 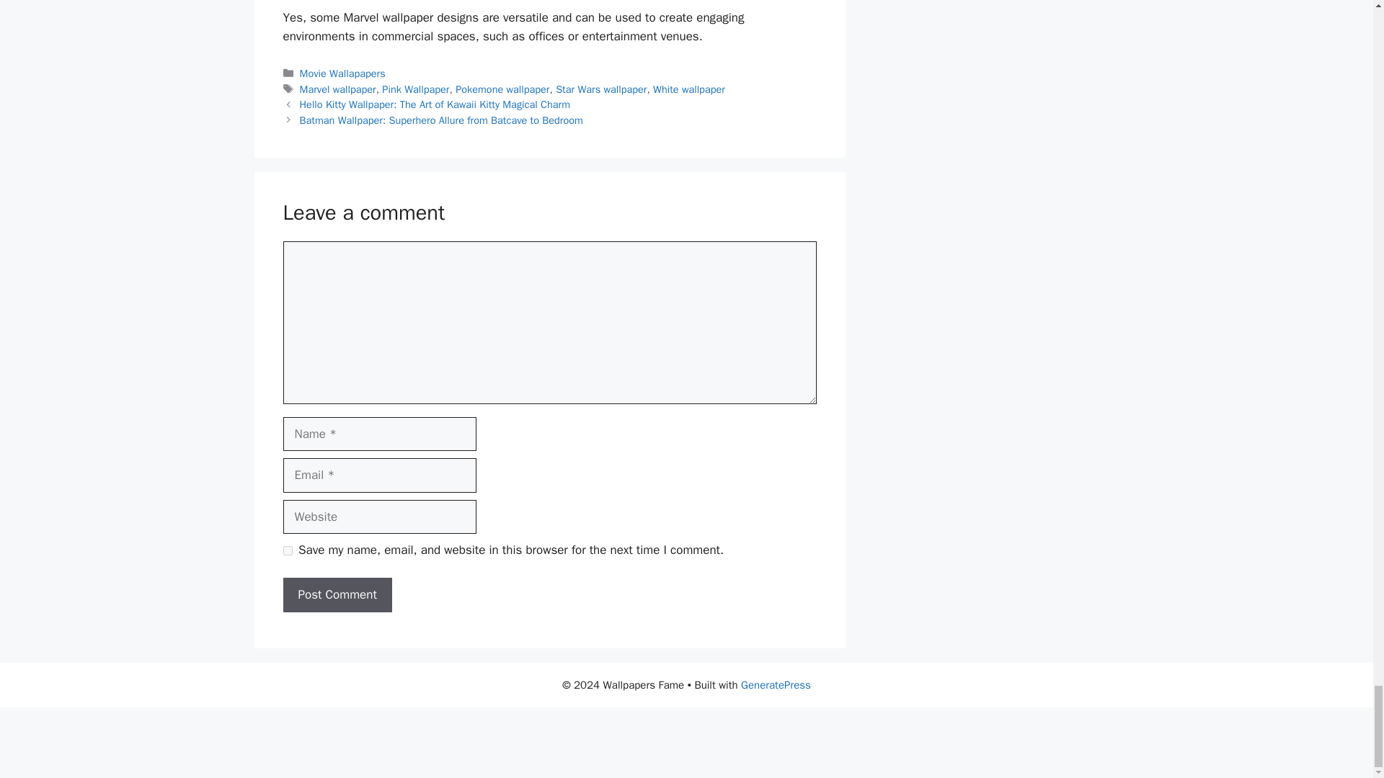 I want to click on Pink Wallpaper, so click(x=415, y=89).